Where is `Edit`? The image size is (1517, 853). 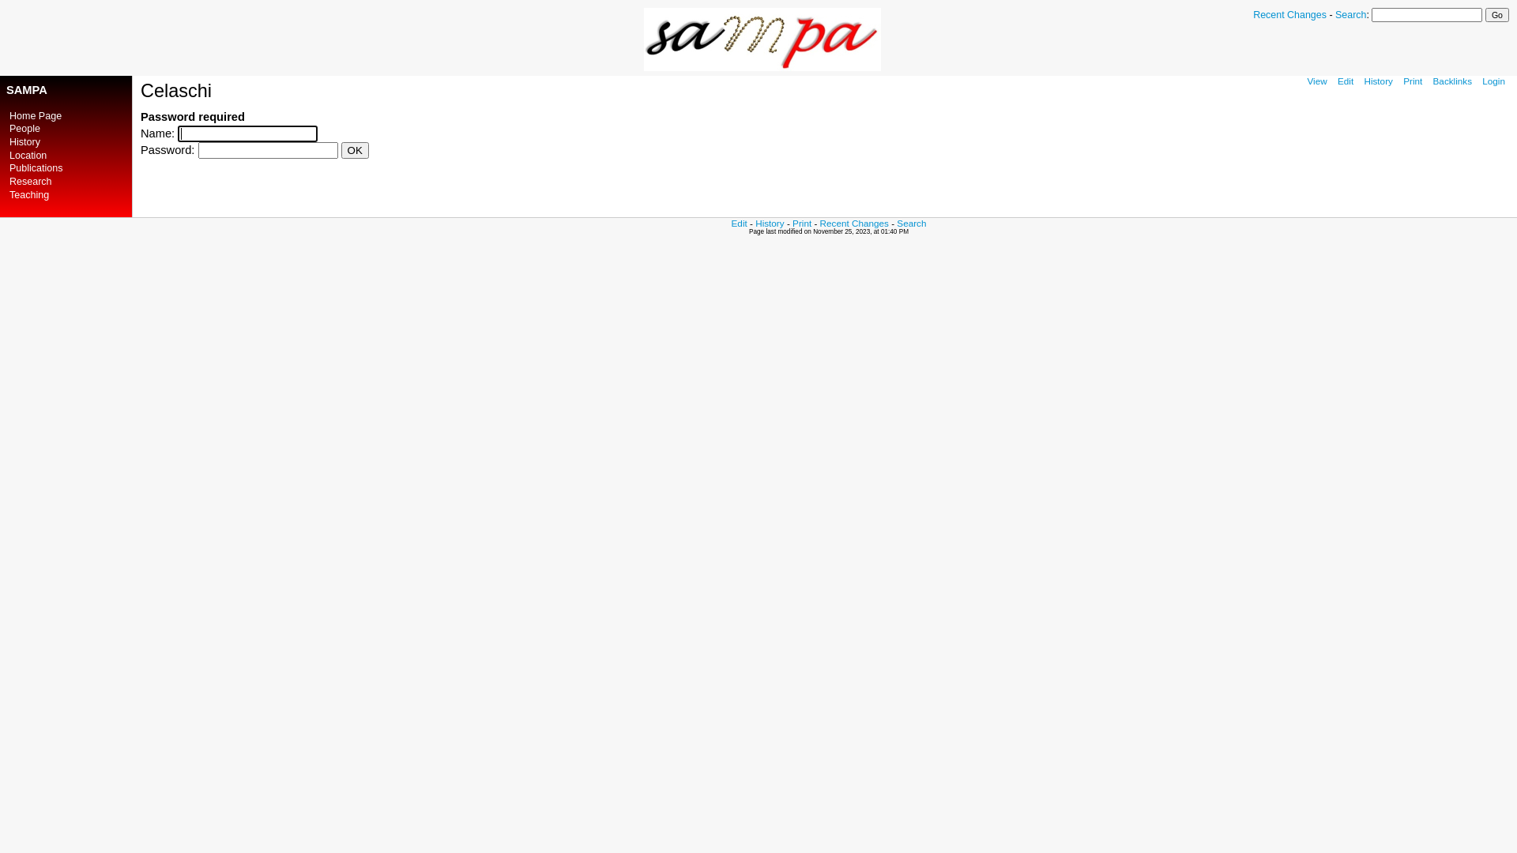
Edit is located at coordinates (1346, 81).